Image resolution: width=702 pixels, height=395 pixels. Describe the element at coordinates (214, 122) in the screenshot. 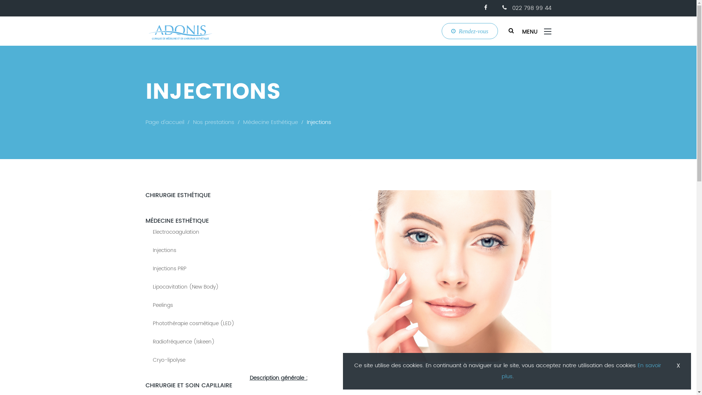

I see `Nos prestations` at that location.